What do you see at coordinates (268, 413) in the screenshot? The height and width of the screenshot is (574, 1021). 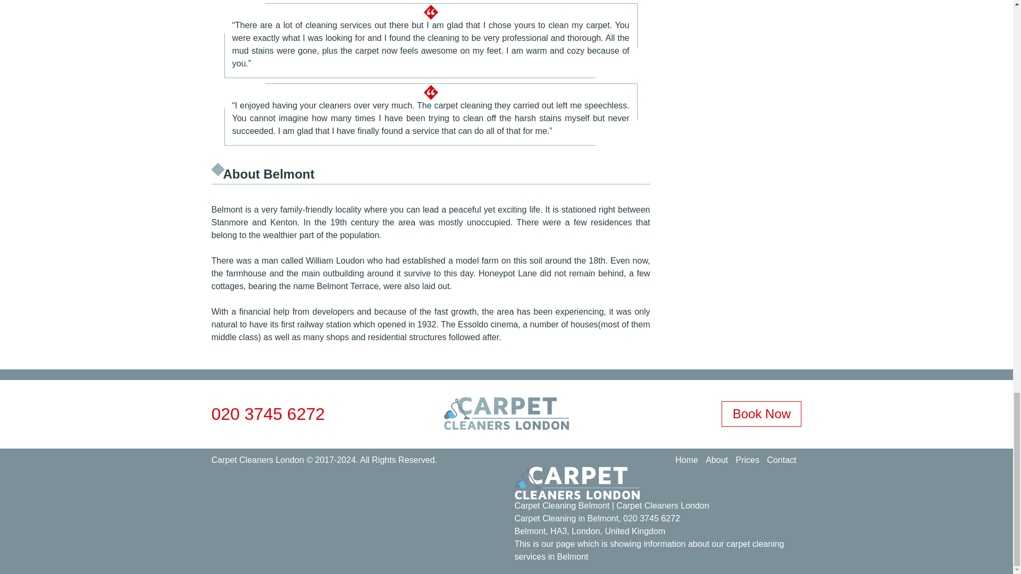 I see `020 3745 6272` at bounding box center [268, 413].